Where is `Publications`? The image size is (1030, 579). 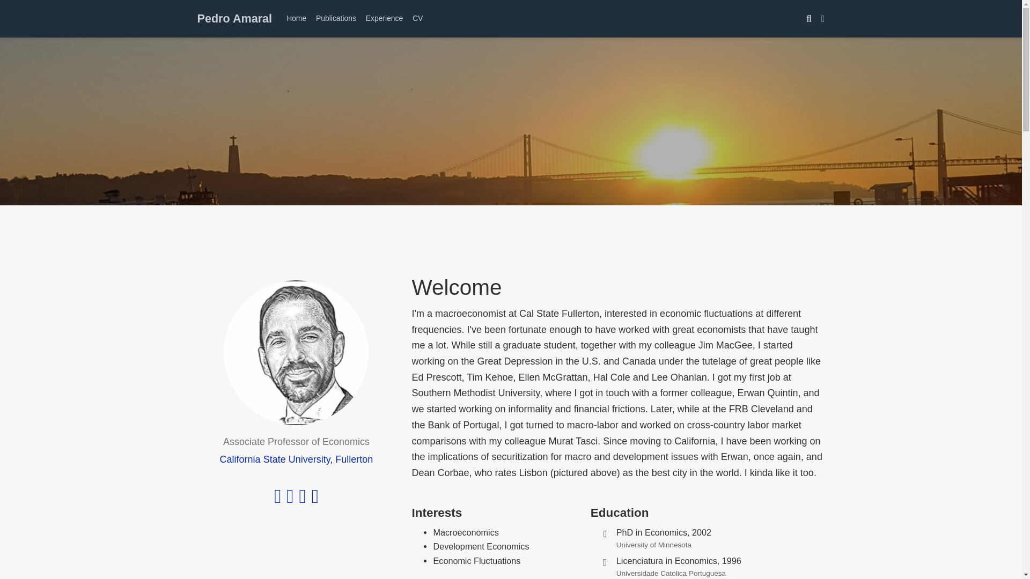 Publications is located at coordinates (336, 18).